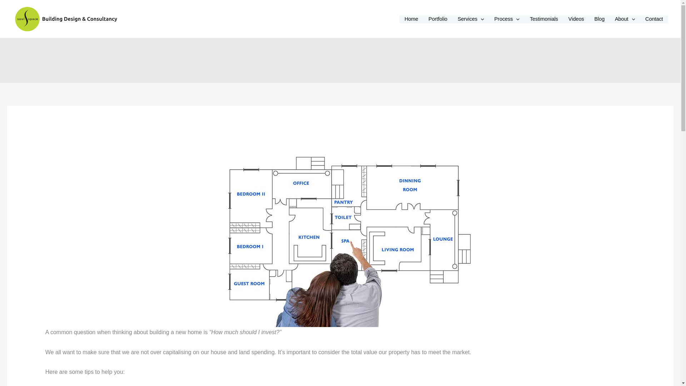 This screenshot has width=686, height=386. I want to click on Blog, so click(600, 19).